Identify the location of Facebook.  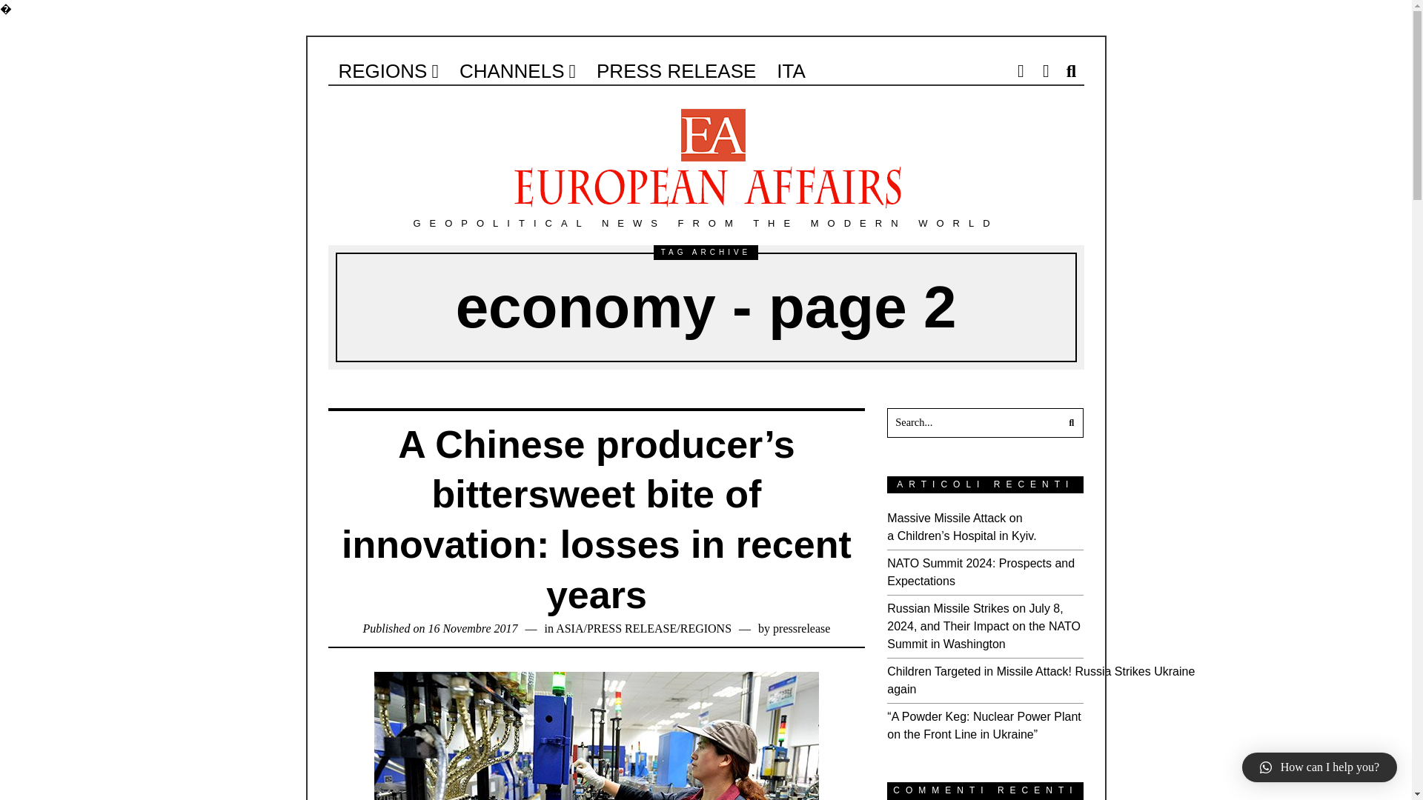
(1020, 70).